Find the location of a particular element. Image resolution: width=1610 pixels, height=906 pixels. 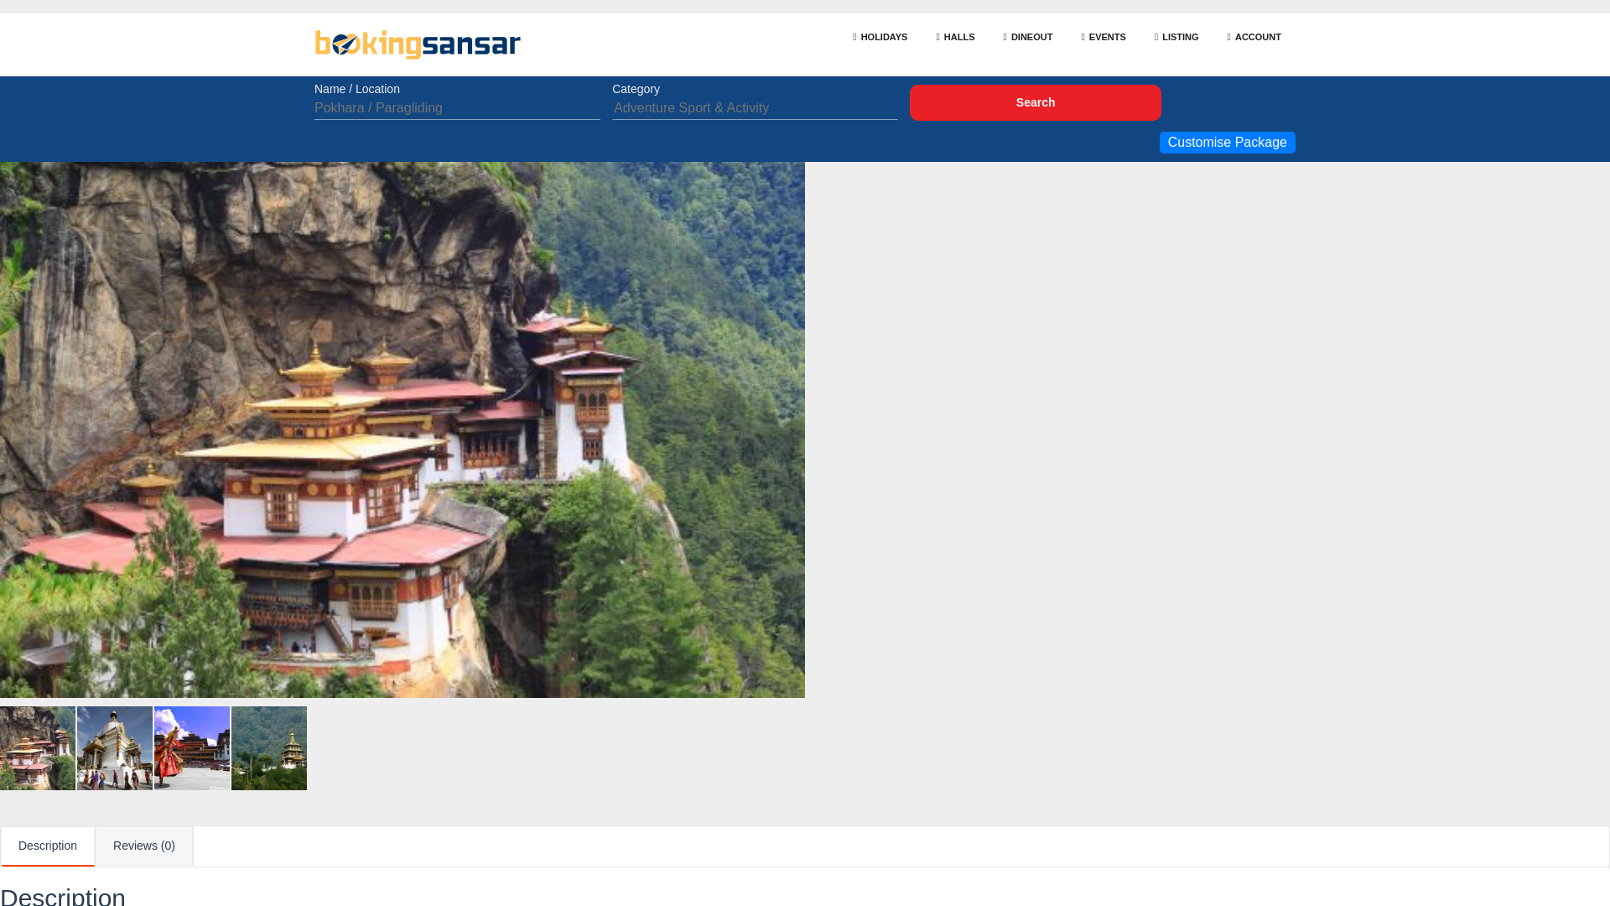

BookingSansar.com is located at coordinates (418, 44).